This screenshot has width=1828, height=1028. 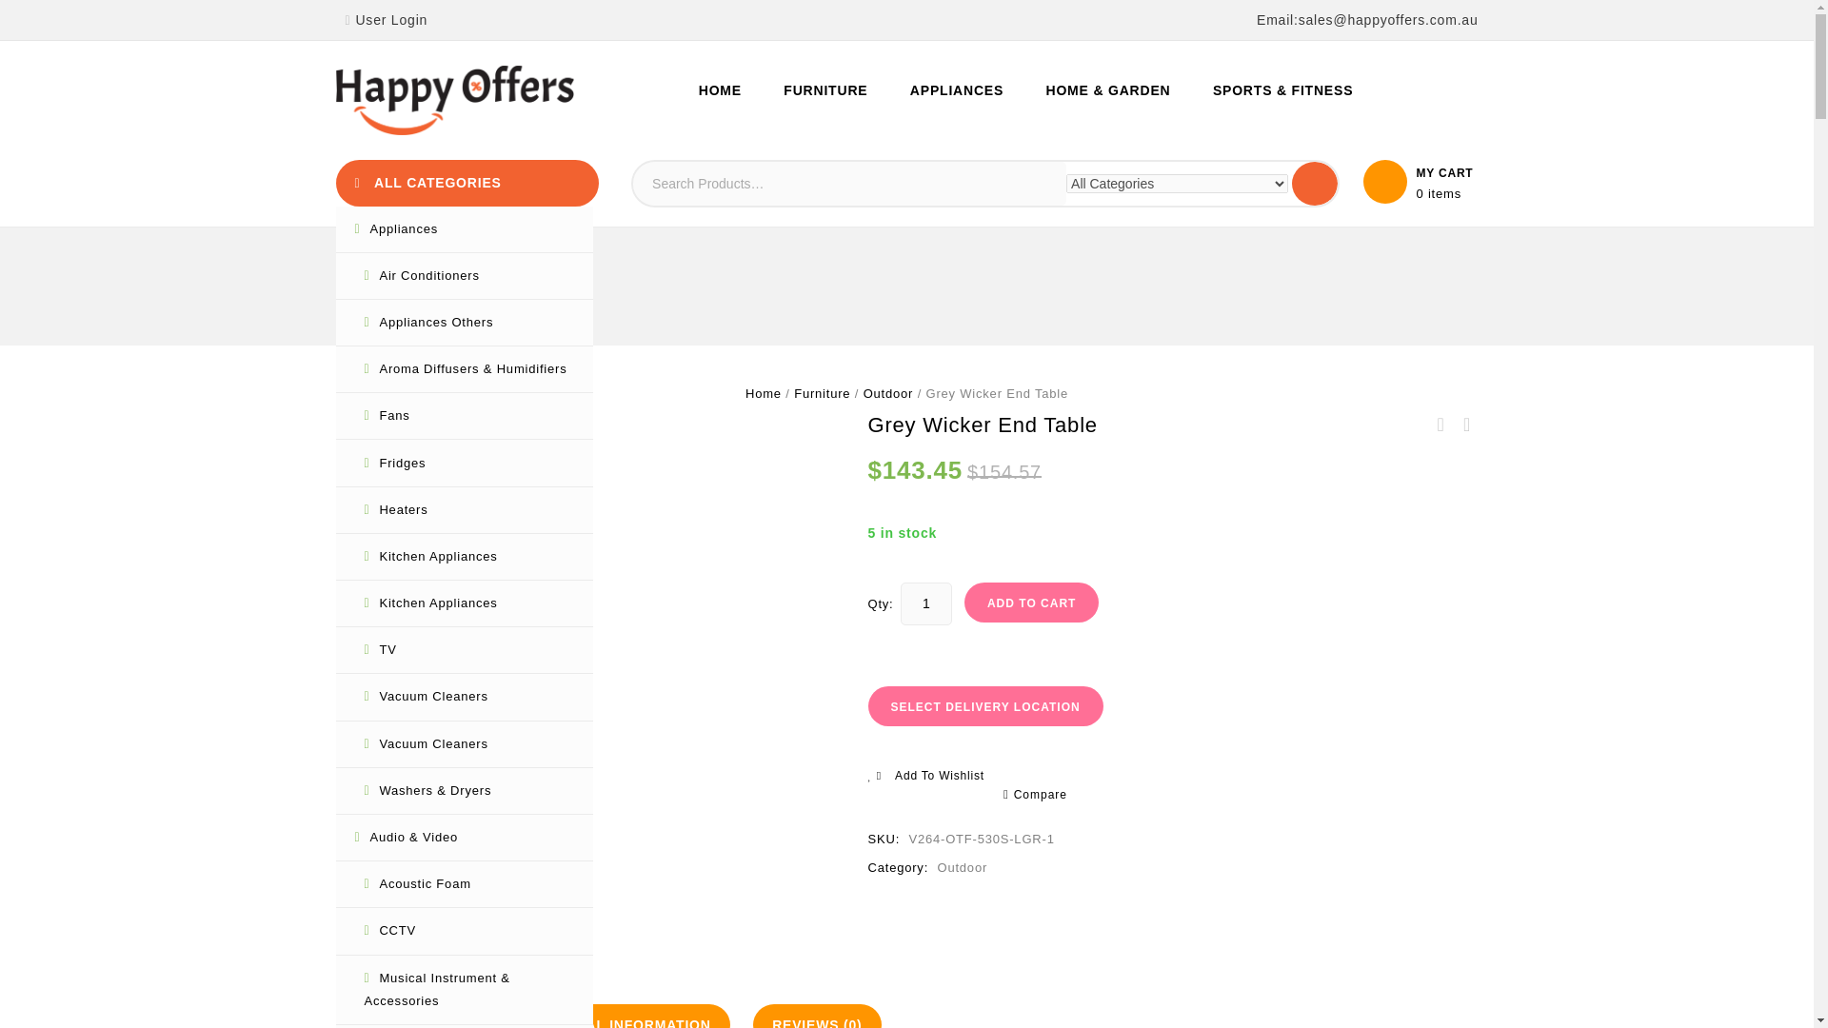 What do you see at coordinates (1443, 193) in the screenshot?
I see `View your shopping cart` at bounding box center [1443, 193].